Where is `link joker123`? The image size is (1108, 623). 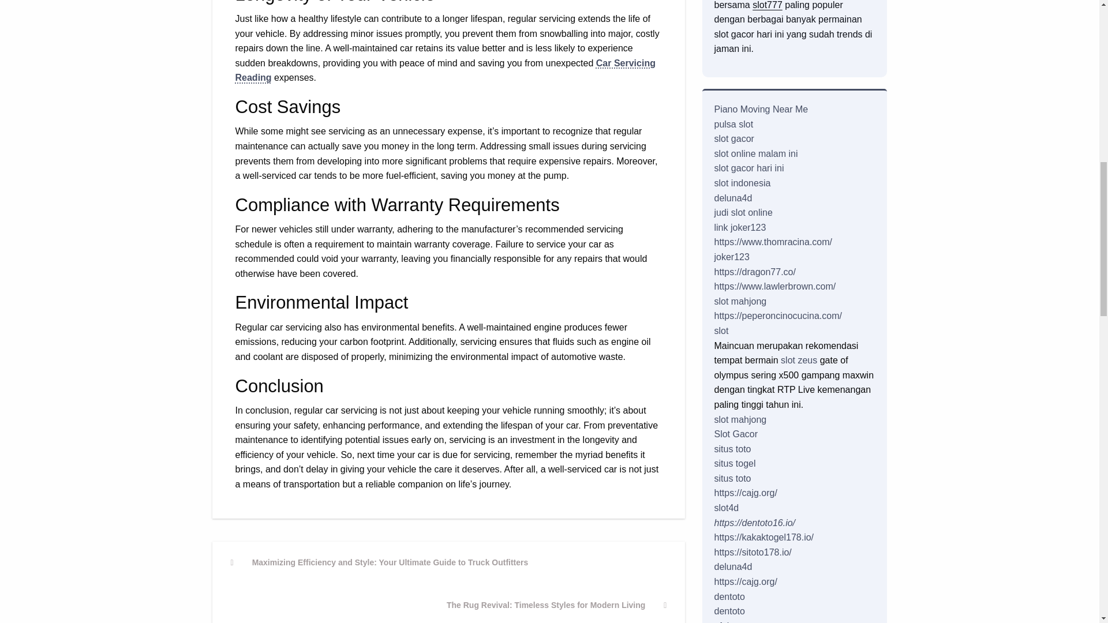 link joker123 is located at coordinates (733, 124).